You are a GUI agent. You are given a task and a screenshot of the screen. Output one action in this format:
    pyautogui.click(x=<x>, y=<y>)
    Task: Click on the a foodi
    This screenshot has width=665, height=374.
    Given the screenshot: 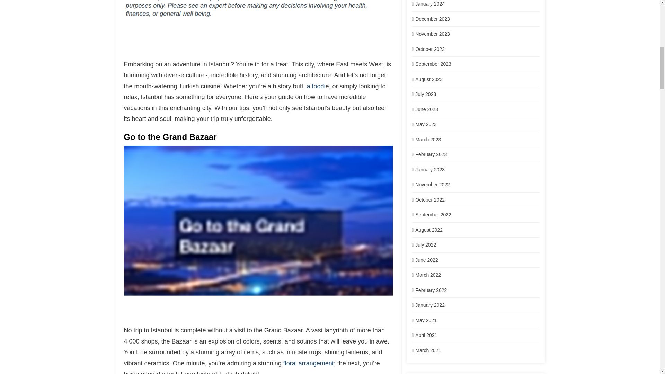 What is the action you would take?
    pyautogui.click(x=316, y=86)
    